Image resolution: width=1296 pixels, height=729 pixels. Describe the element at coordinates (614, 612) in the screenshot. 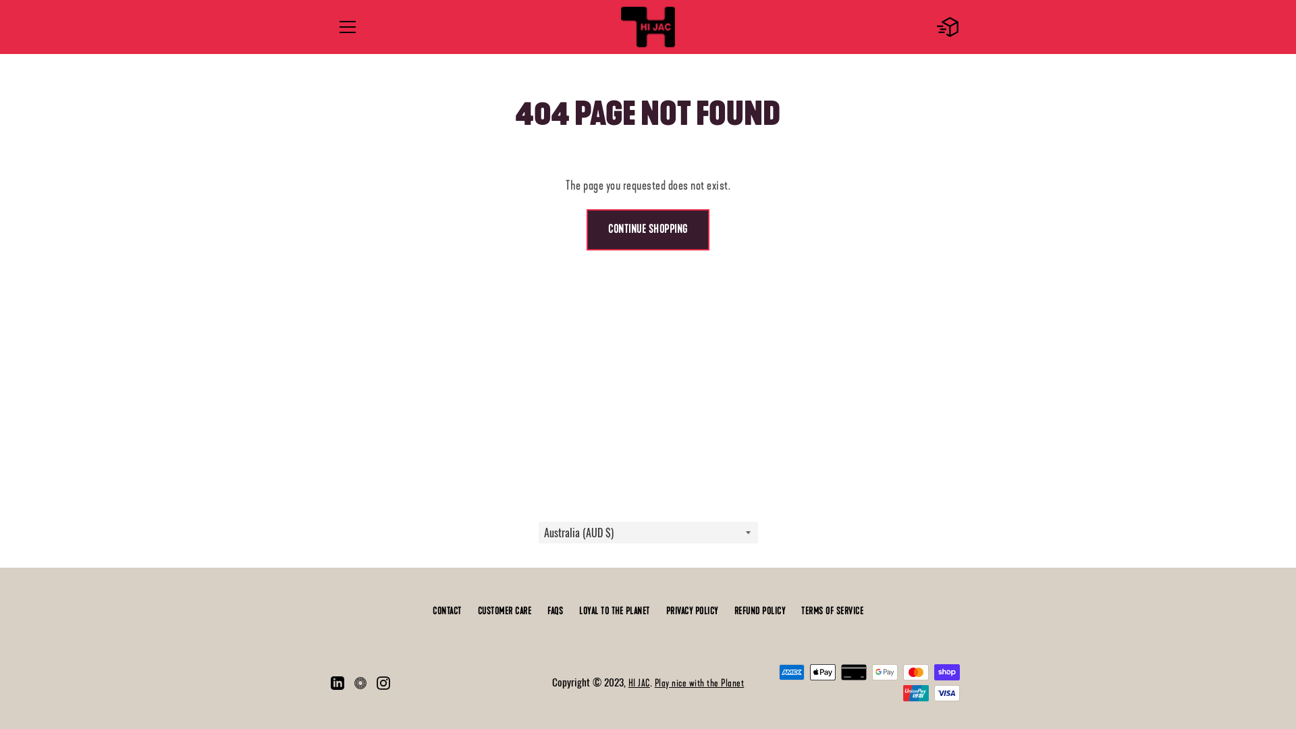

I see `LOYAL TO THE PLANET` at that location.